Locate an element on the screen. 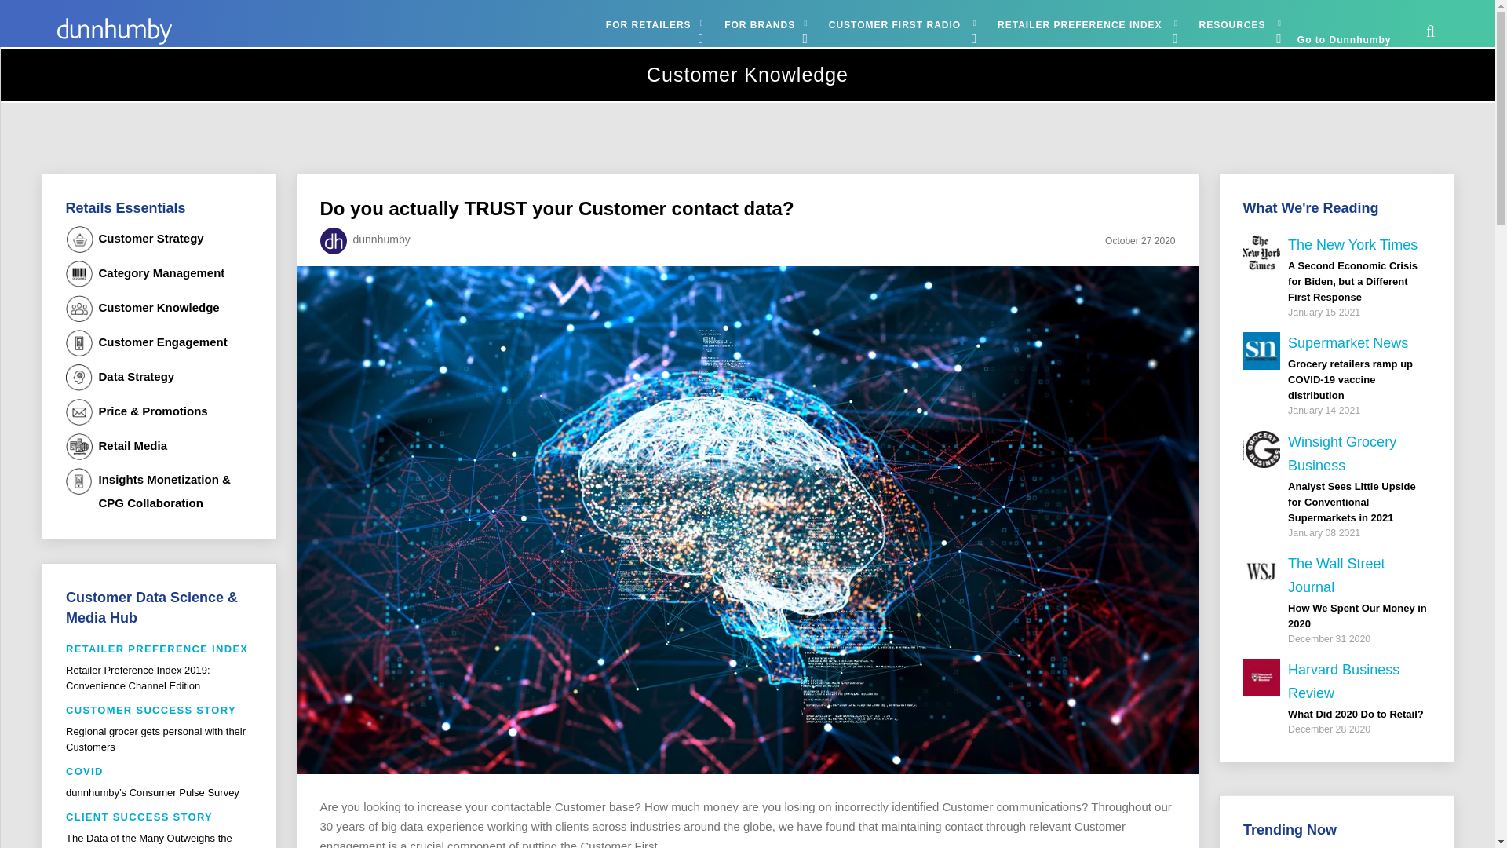 Image resolution: width=1507 pixels, height=848 pixels. FOR RETAILERS is located at coordinates (651, 24).